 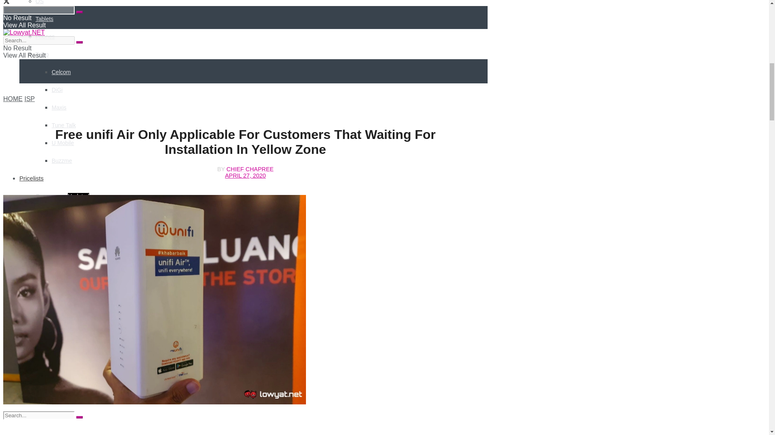 I want to click on OS, so click(x=40, y=2).